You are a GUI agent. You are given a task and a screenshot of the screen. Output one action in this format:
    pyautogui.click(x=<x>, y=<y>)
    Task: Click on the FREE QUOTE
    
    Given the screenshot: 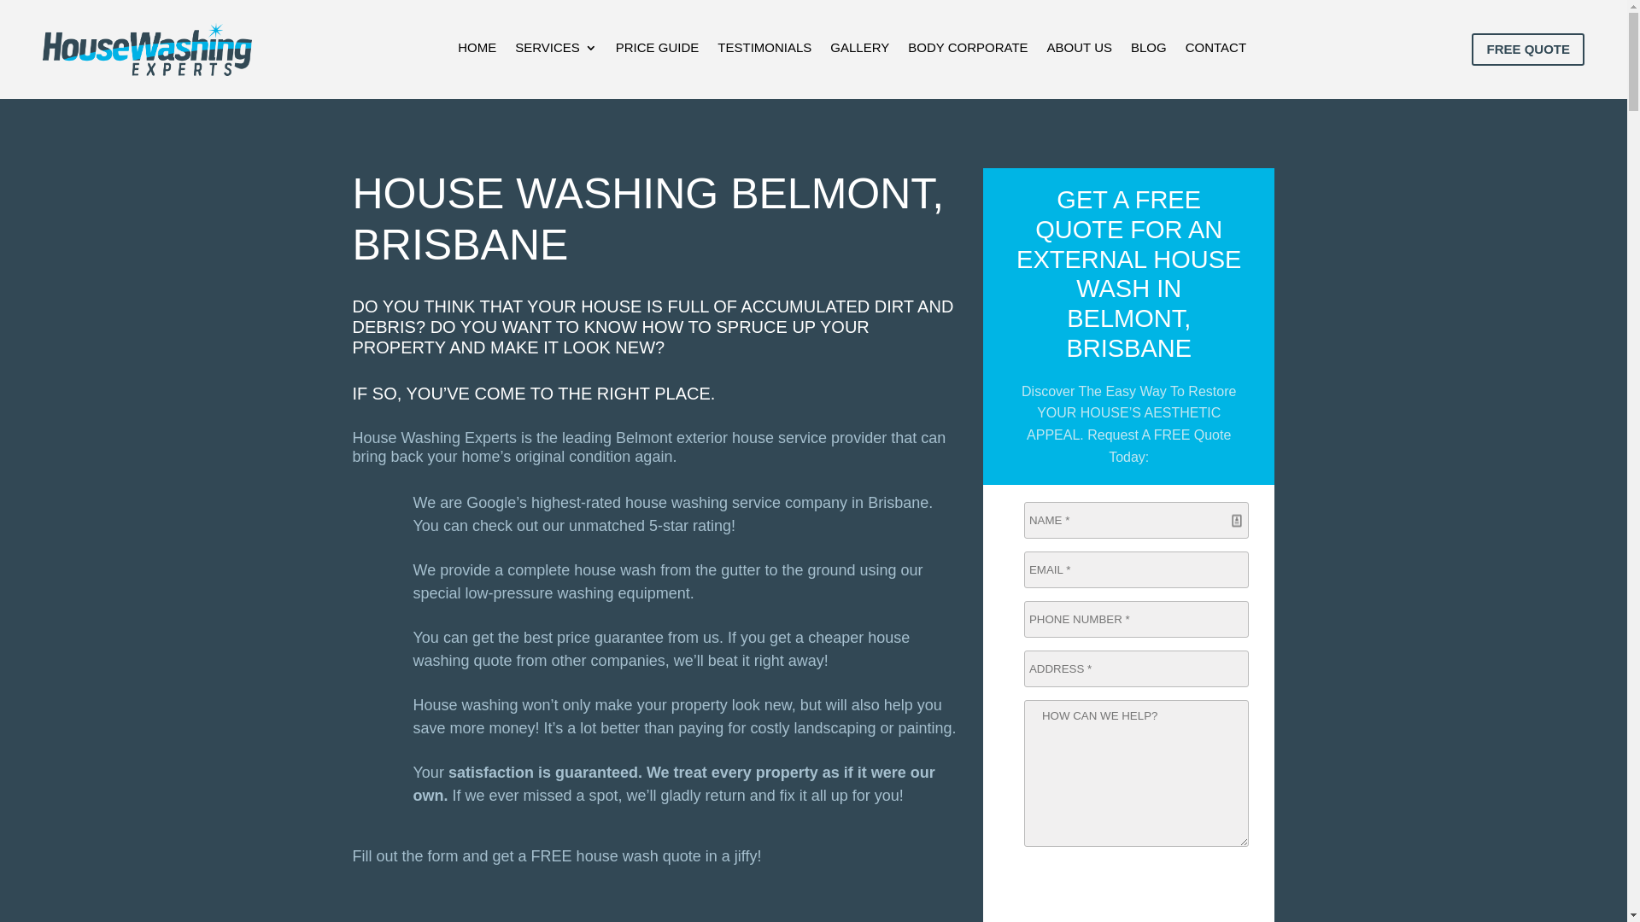 What is the action you would take?
    pyautogui.click(x=1528, y=50)
    